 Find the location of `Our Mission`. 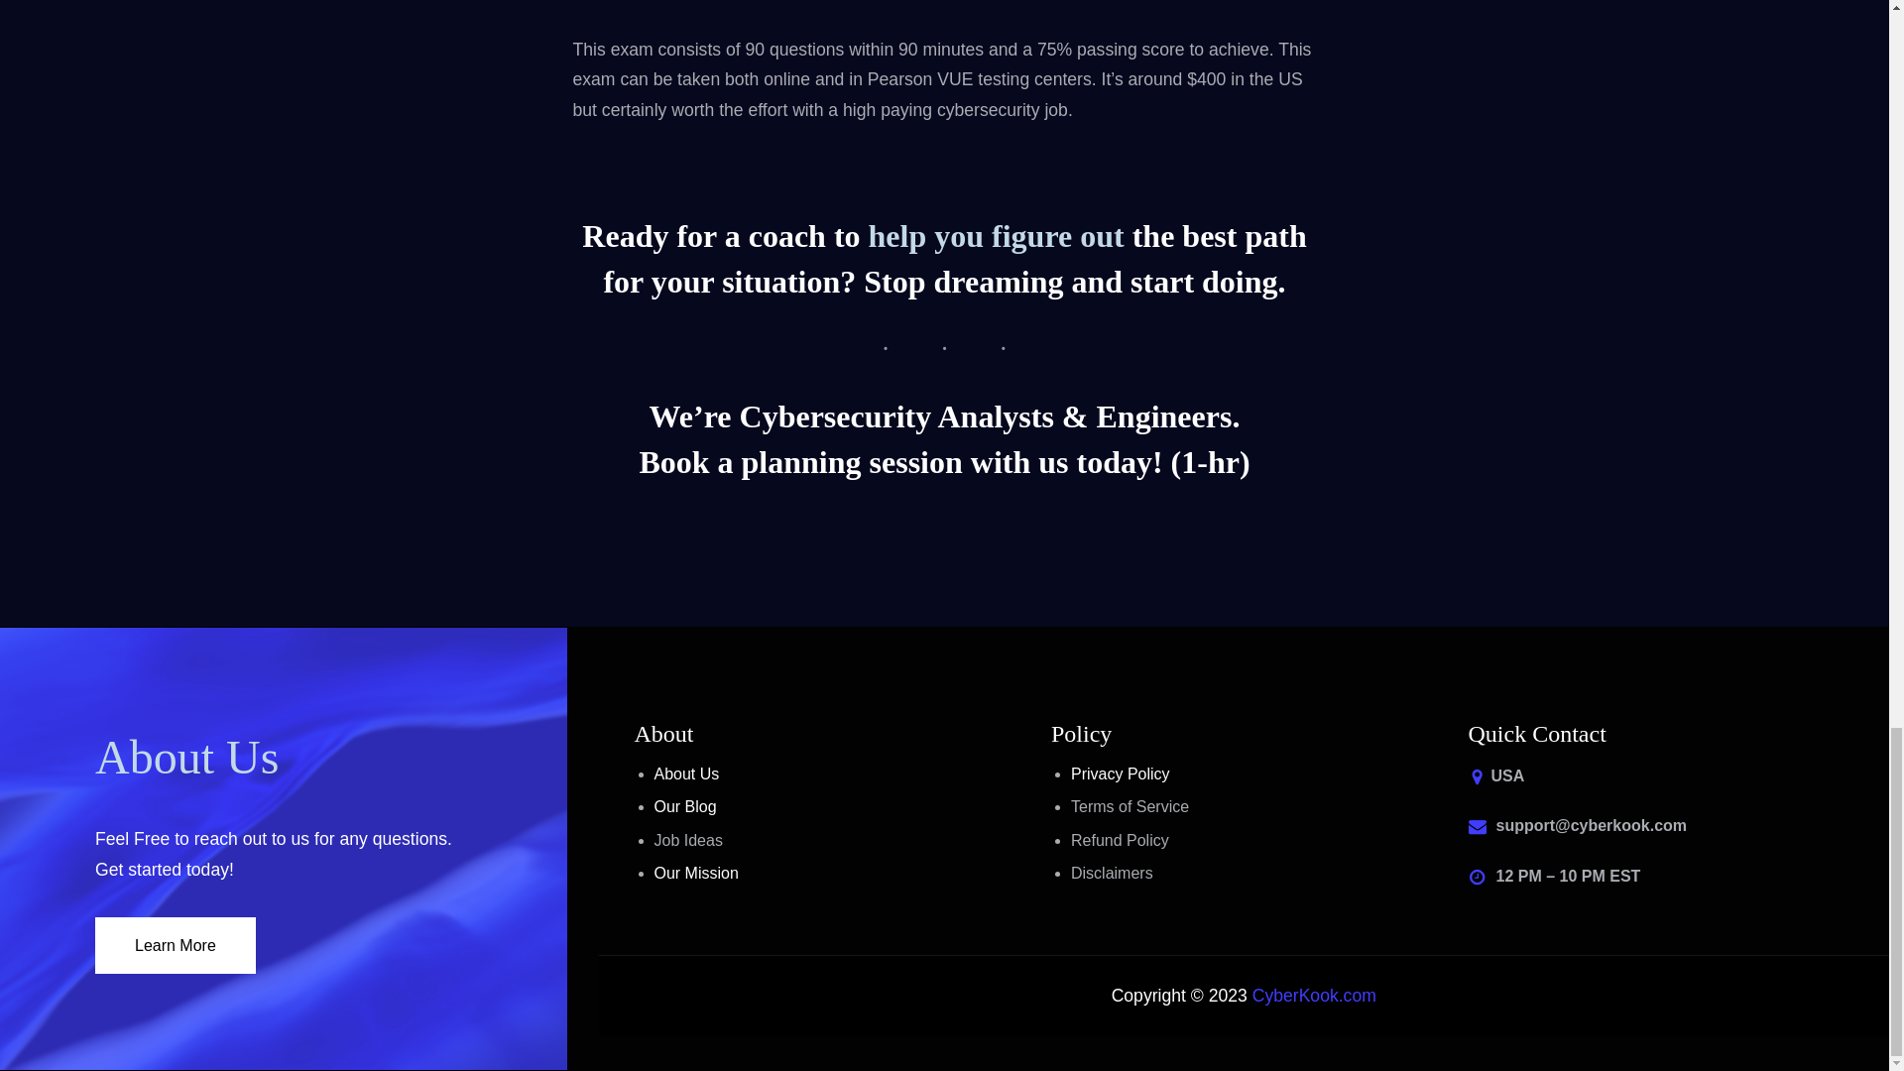

Our Mission is located at coordinates (696, 873).